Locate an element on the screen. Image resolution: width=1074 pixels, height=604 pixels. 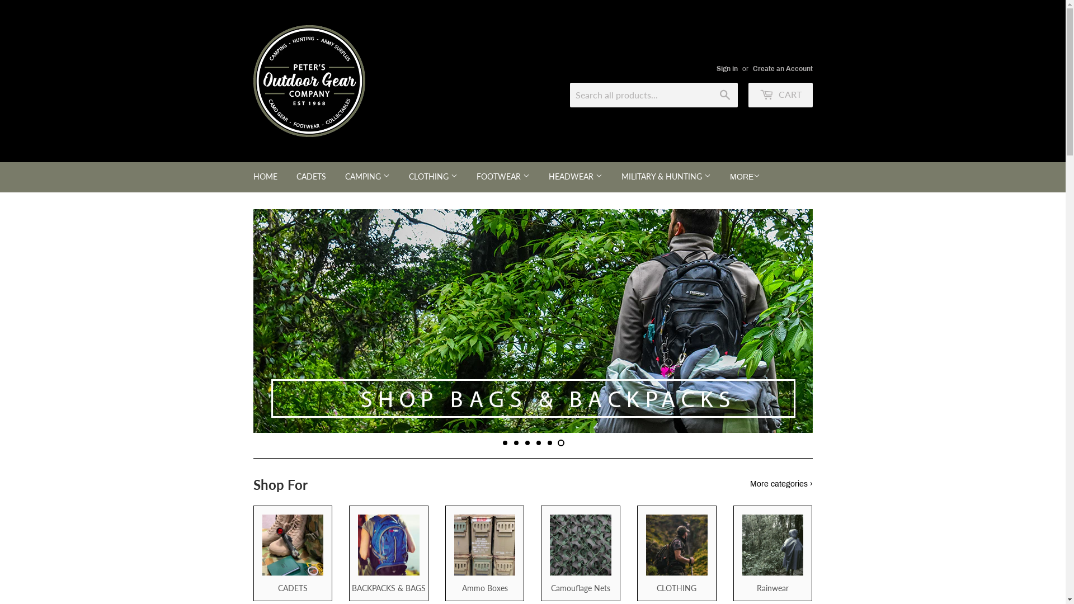
1 is located at coordinates (505, 443).